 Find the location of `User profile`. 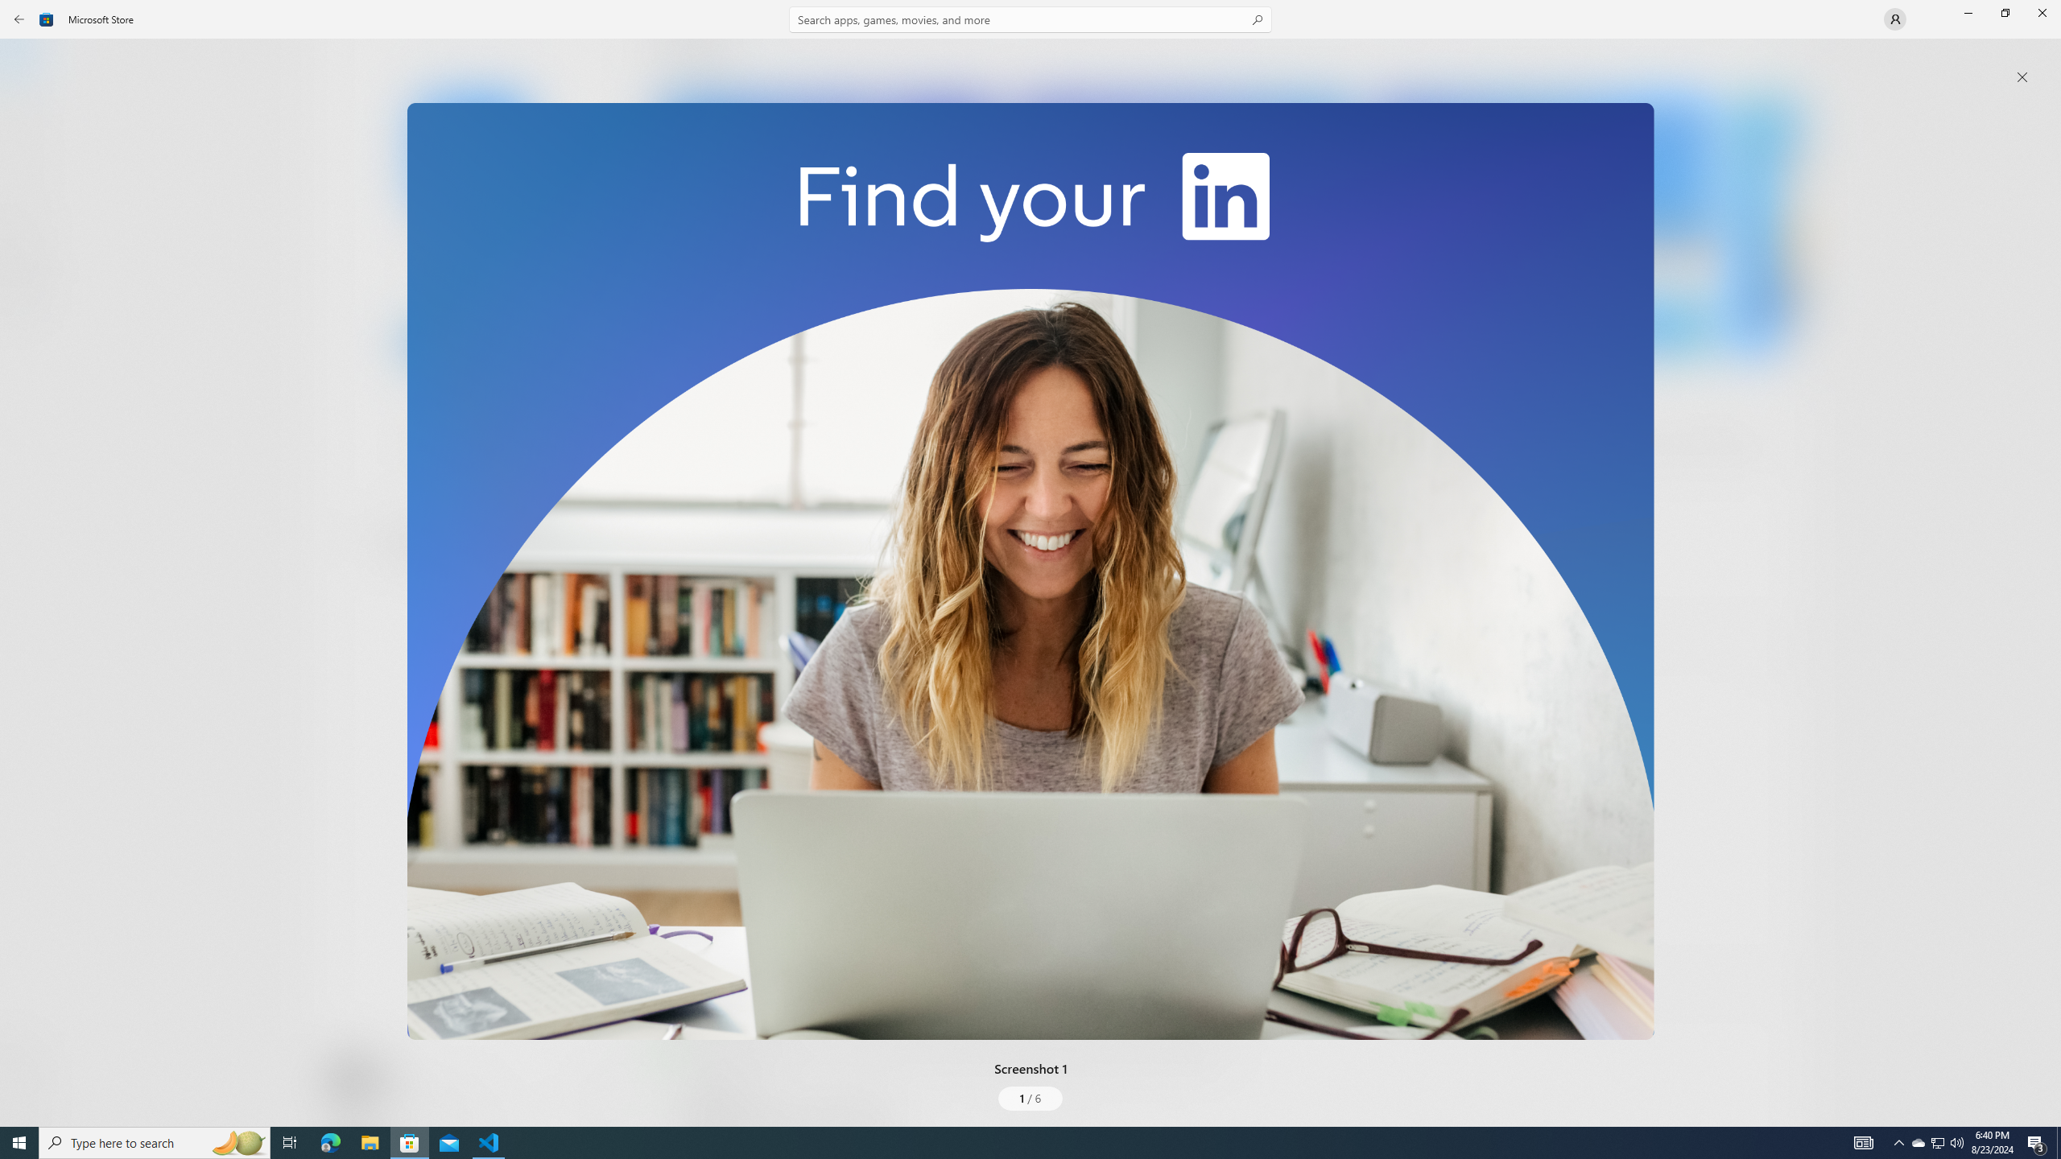

User profile is located at coordinates (1895, 19).